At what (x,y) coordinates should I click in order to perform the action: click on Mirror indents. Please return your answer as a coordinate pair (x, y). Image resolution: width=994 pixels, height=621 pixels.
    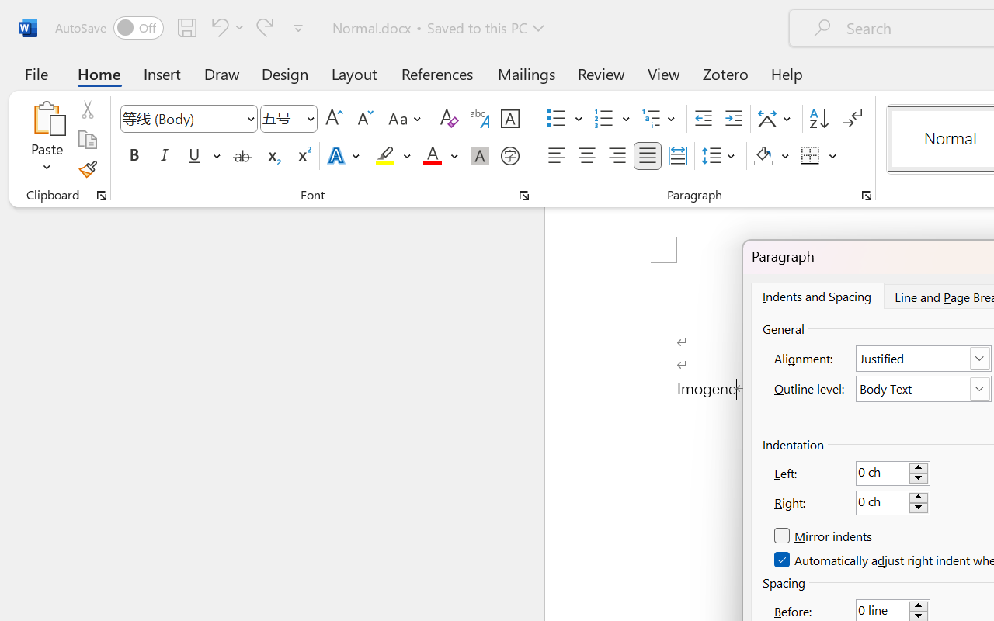
    Looking at the image, I should click on (825, 536).